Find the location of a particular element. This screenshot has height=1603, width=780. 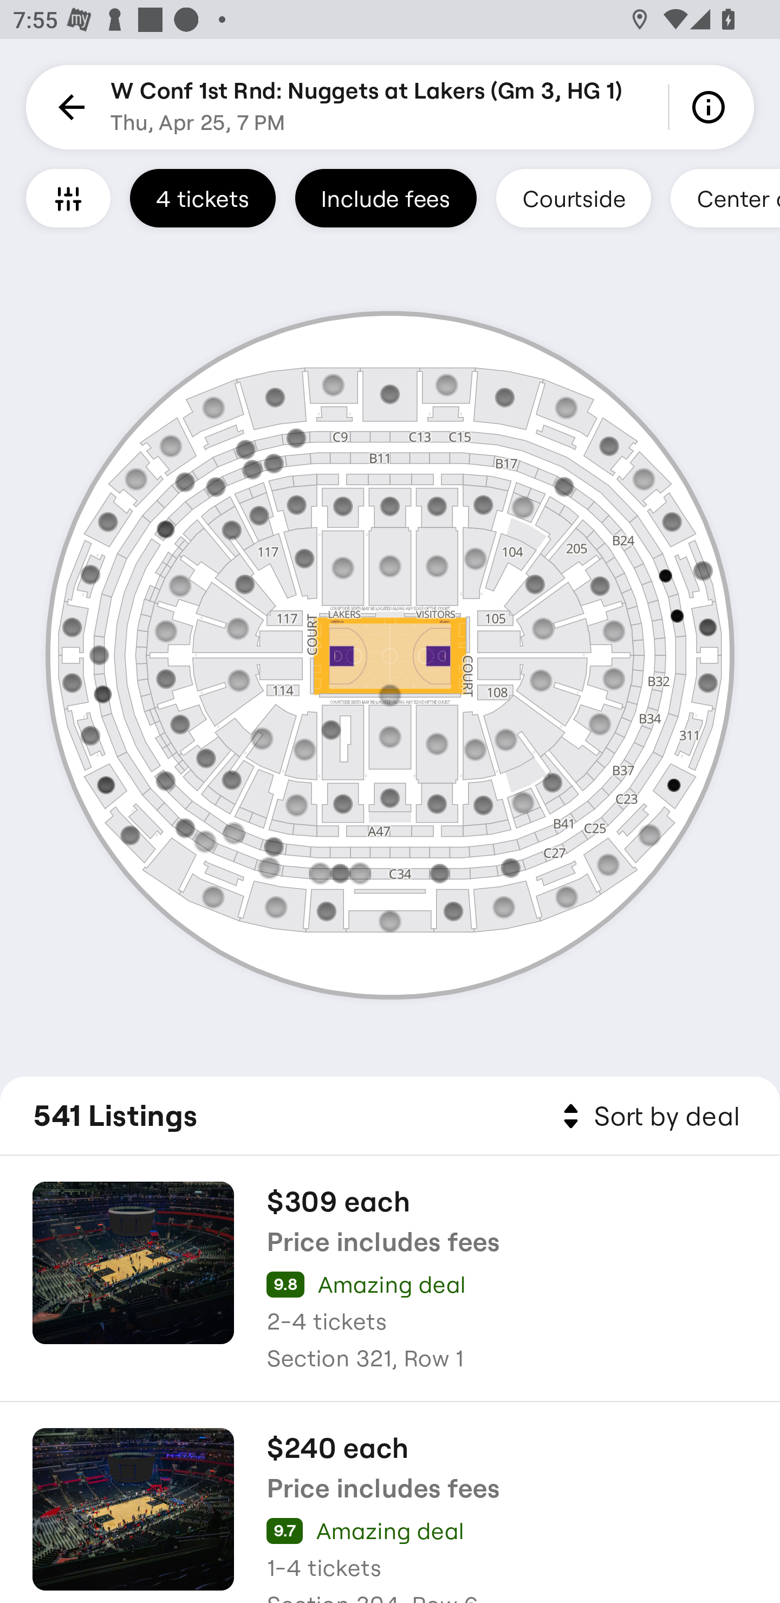

Back is located at coordinates (68, 107).